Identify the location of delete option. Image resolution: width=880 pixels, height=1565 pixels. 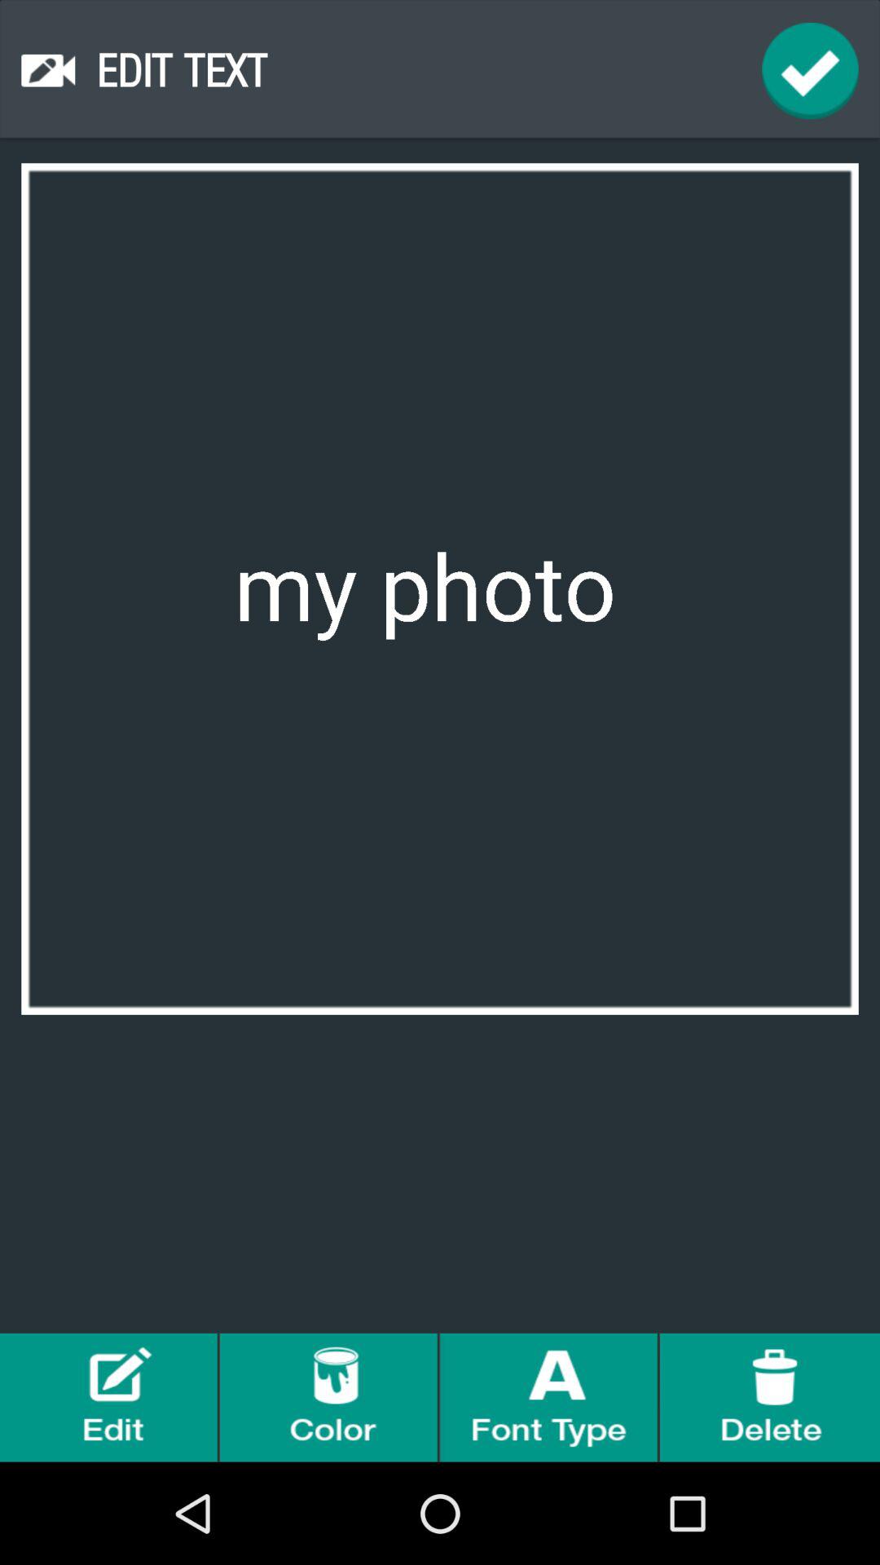
(770, 1397).